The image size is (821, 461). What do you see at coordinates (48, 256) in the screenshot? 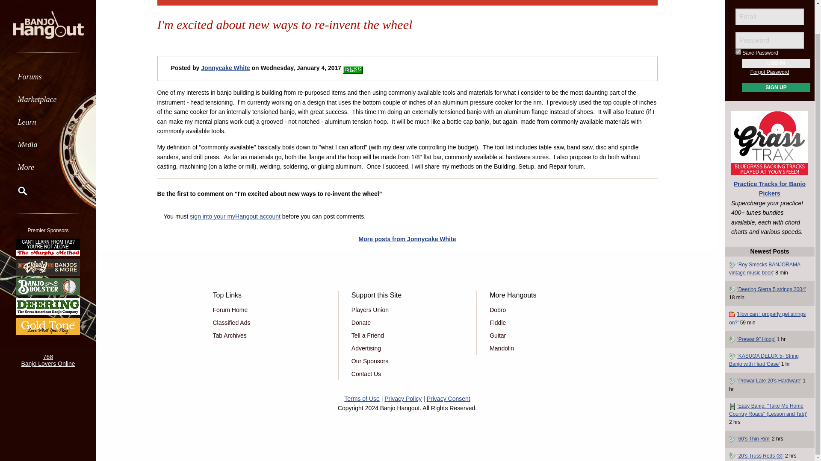
I see `Banjo Bolster Tone Enhancer` at bounding box center [48, 256].